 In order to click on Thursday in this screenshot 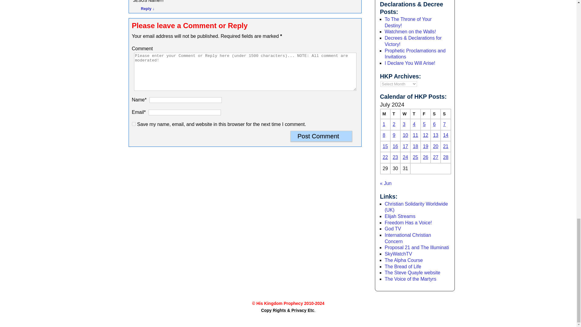, I will do `click(415, 114)`.